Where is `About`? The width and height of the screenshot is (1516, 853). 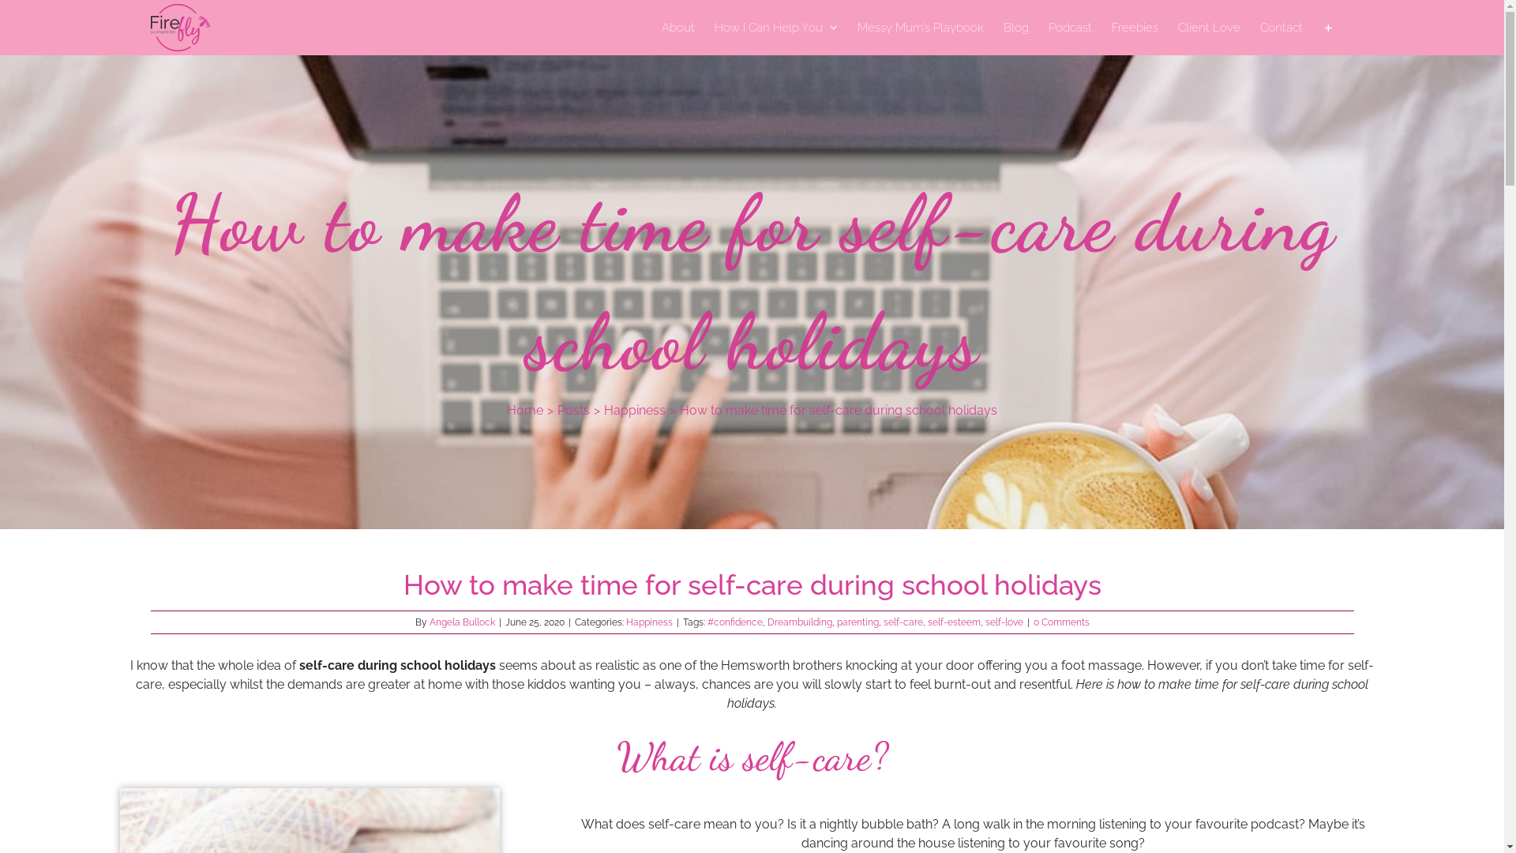
About is located at coordinates (678, 28).